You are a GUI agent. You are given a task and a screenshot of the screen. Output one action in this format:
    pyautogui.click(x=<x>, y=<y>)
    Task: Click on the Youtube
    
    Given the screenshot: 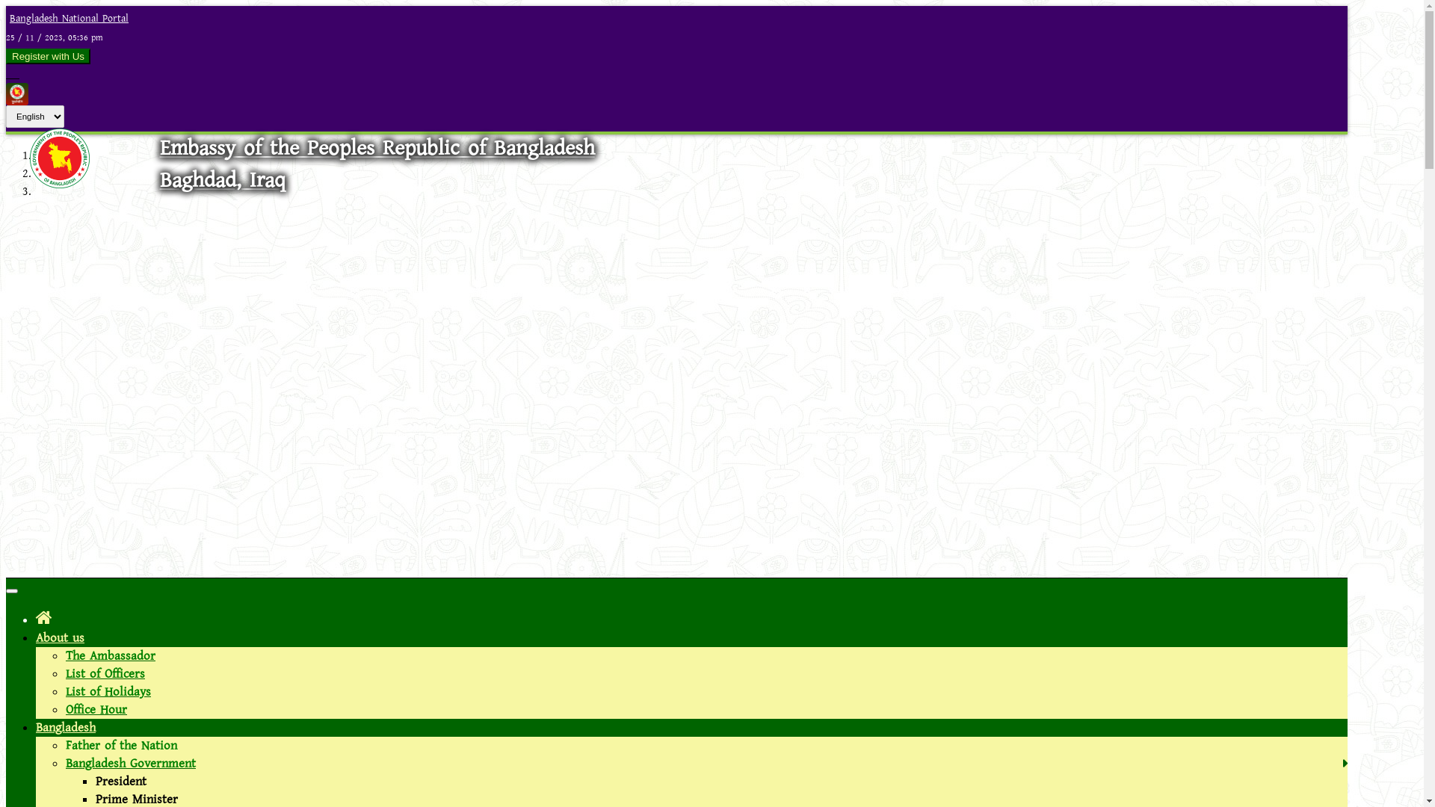 What is the action you would take?
    pyautogui.click(x=13, y=74)
    